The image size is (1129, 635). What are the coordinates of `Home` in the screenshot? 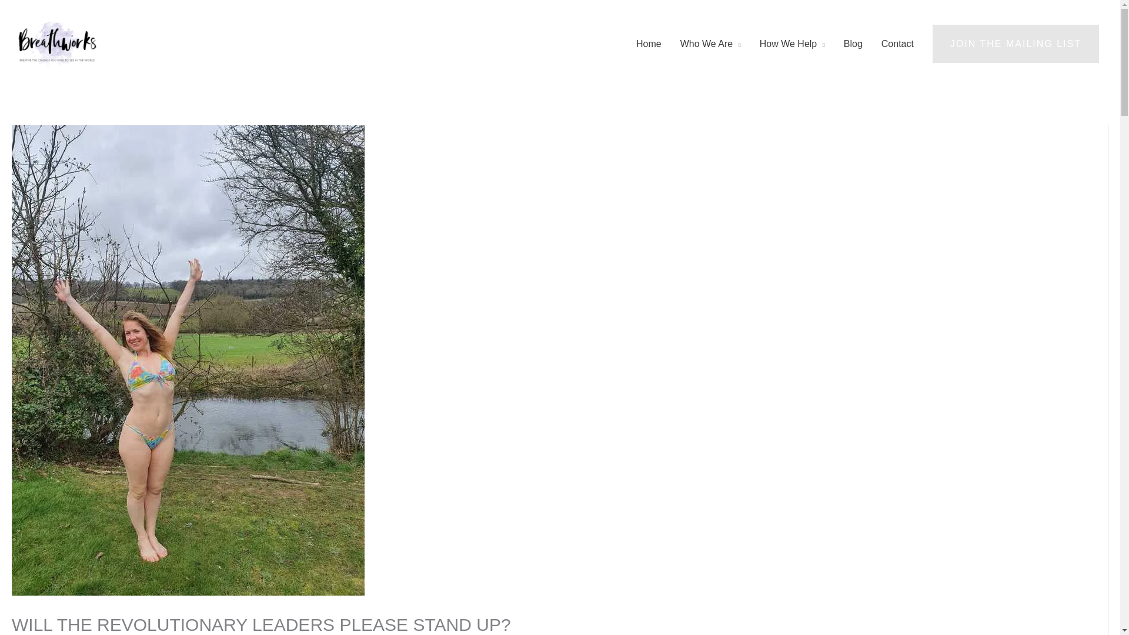 It's located at (648, 44).